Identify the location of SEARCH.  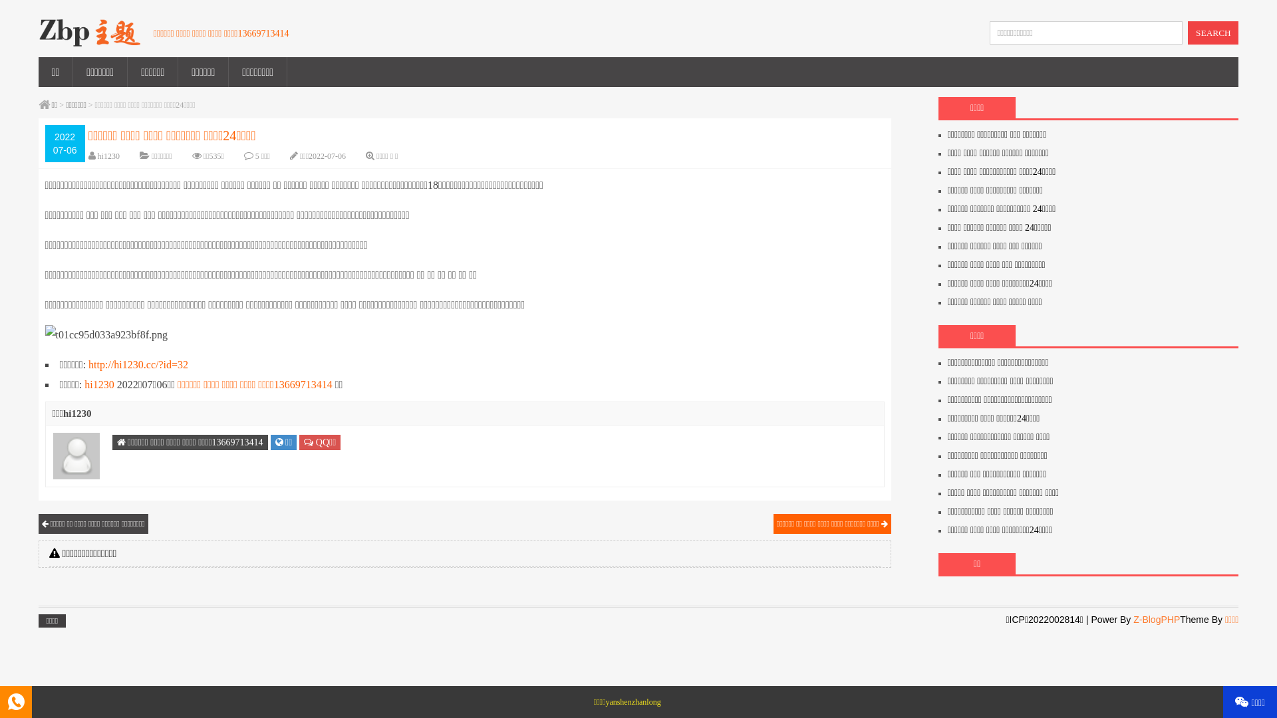
(1213, 33).